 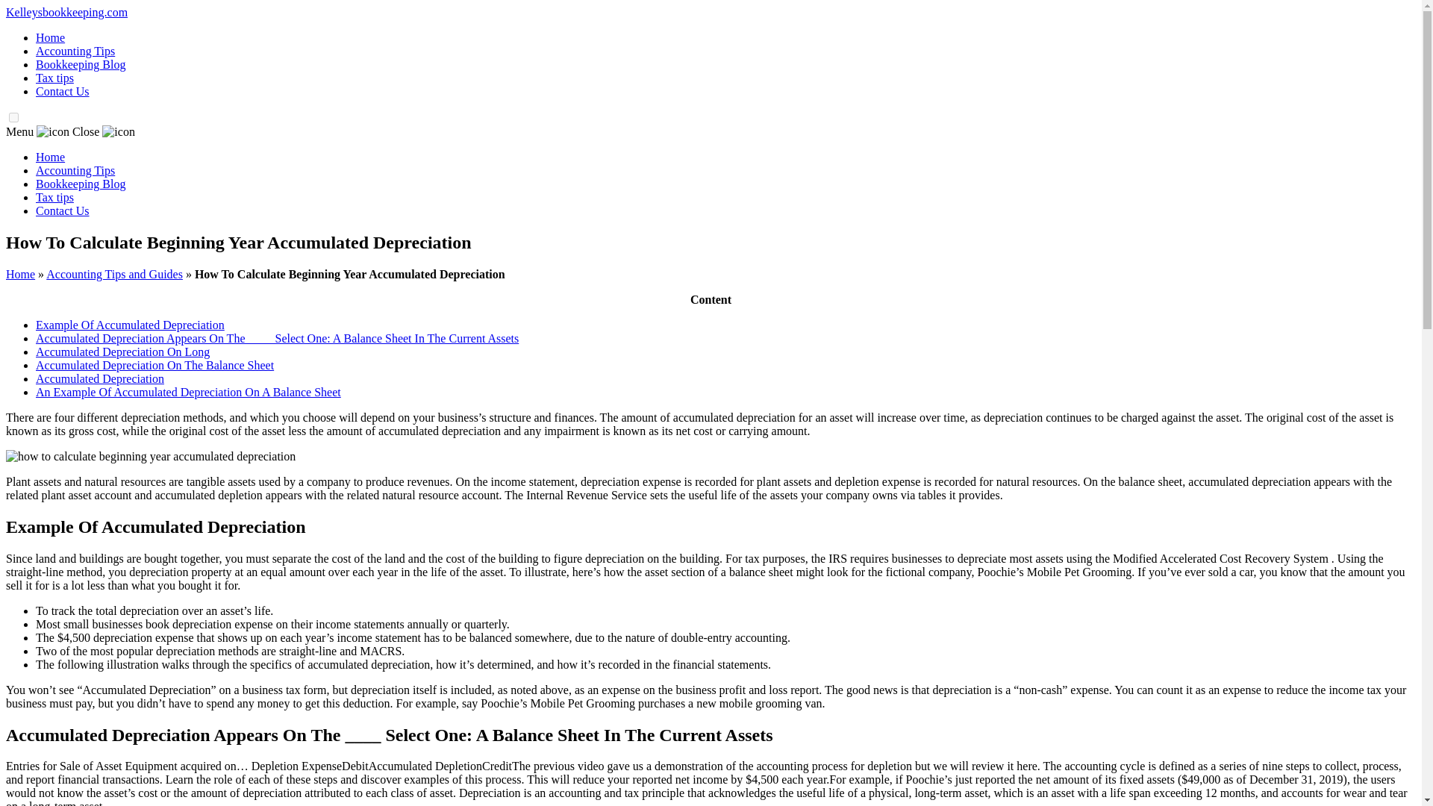 I want to click on Home, so click(x=50, y=157).